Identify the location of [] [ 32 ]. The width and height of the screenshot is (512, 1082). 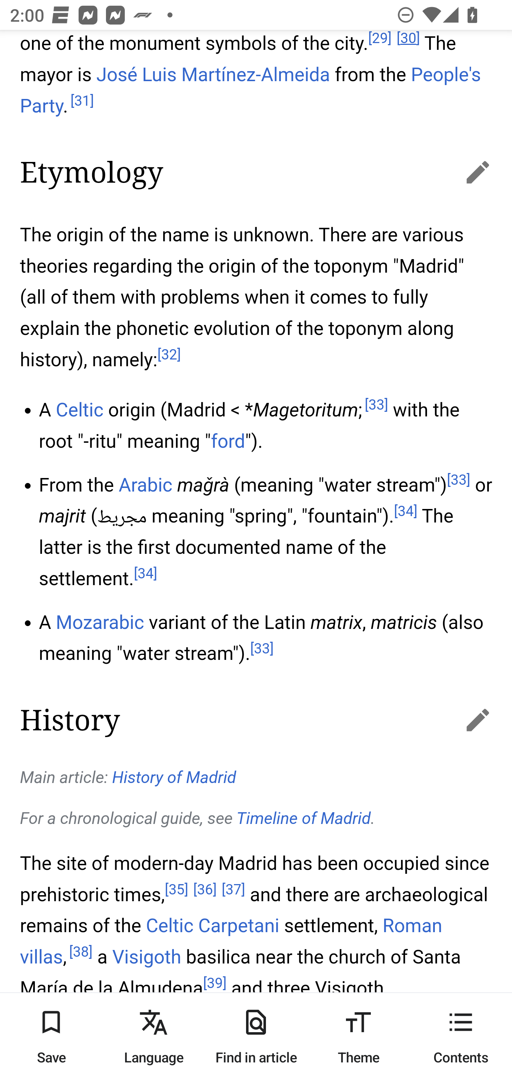
(169, 355).